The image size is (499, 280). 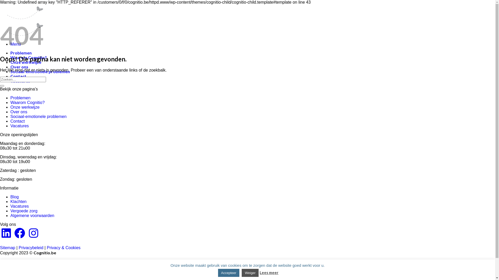 I want to click on Onze werkwijze, so click(x=26, y=62).